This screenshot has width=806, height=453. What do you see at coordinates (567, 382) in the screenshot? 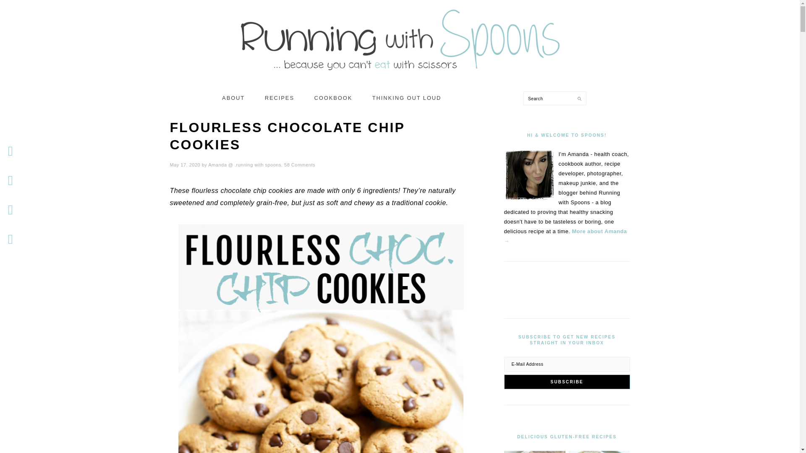
I see `Subscribe` at bounding box center [567, 382].